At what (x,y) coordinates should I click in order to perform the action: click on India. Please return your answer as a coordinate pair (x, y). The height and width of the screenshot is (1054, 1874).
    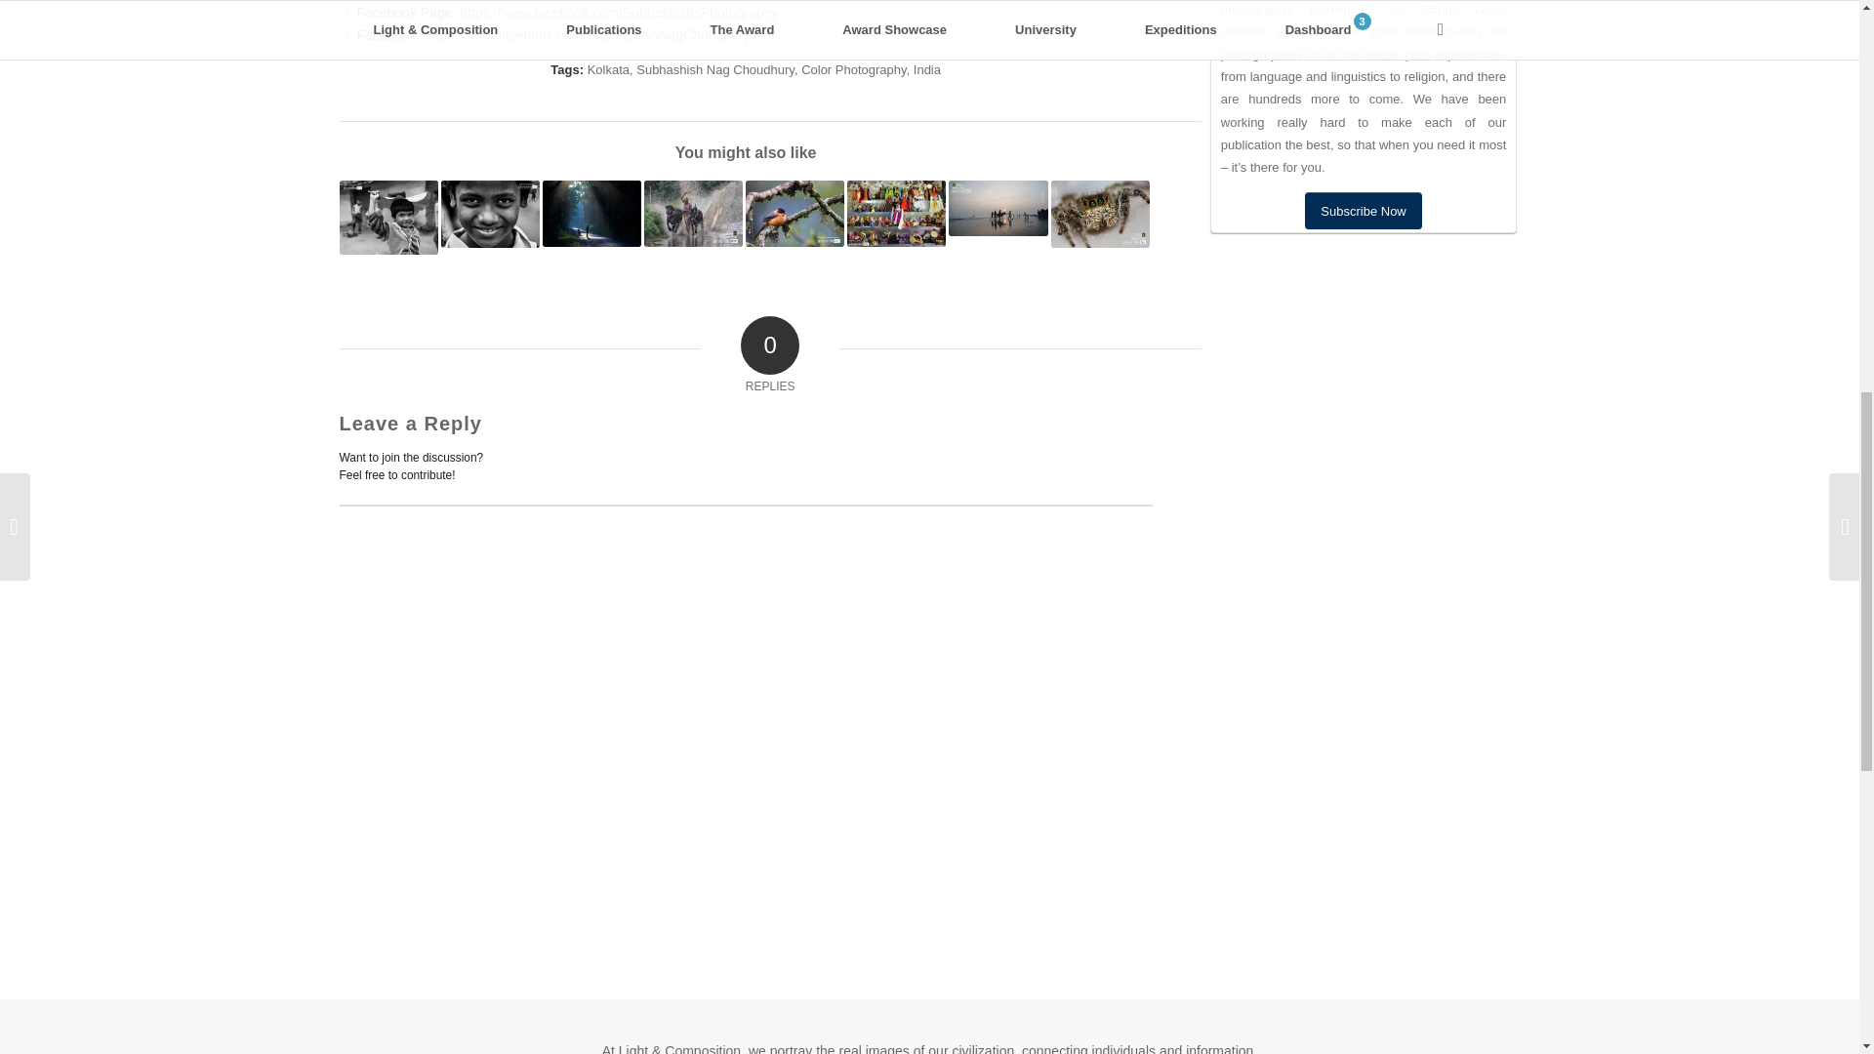
    Looking at the image, I should click on (927, 68).